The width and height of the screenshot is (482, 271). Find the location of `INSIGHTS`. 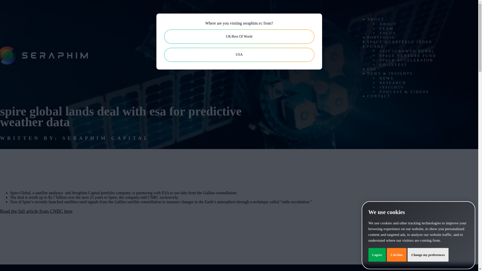

INSIGHTS is located at coordinates (391, 87).